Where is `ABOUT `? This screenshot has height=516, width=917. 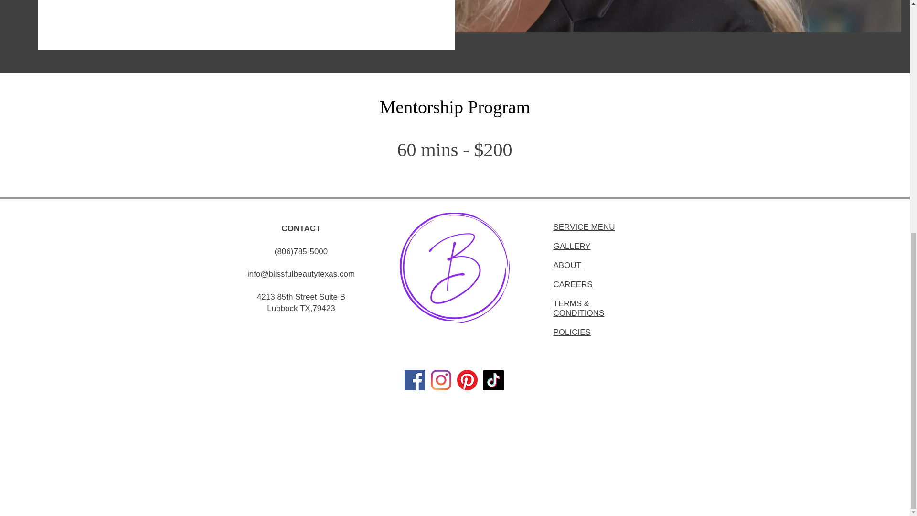 ABOUT  is located at coordinates (568, 265).